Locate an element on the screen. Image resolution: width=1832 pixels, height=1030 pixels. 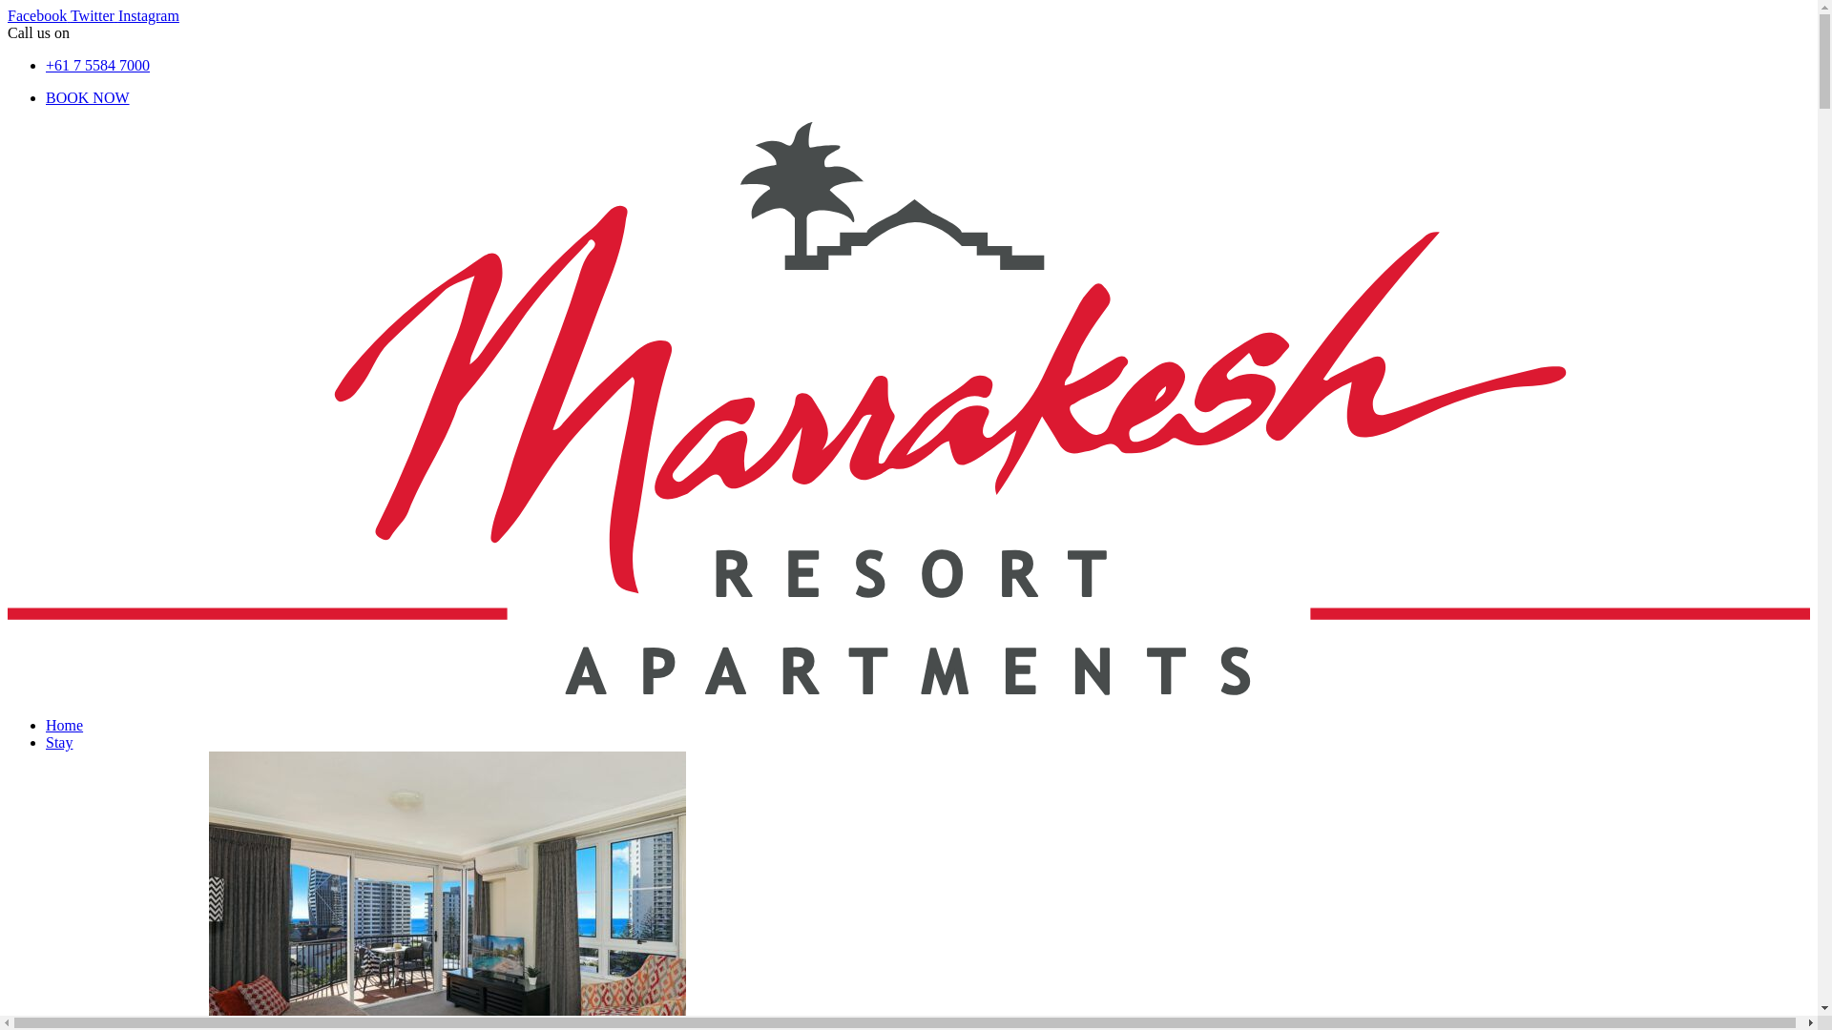
BOOK NOW is located at coordinates (88, 97).